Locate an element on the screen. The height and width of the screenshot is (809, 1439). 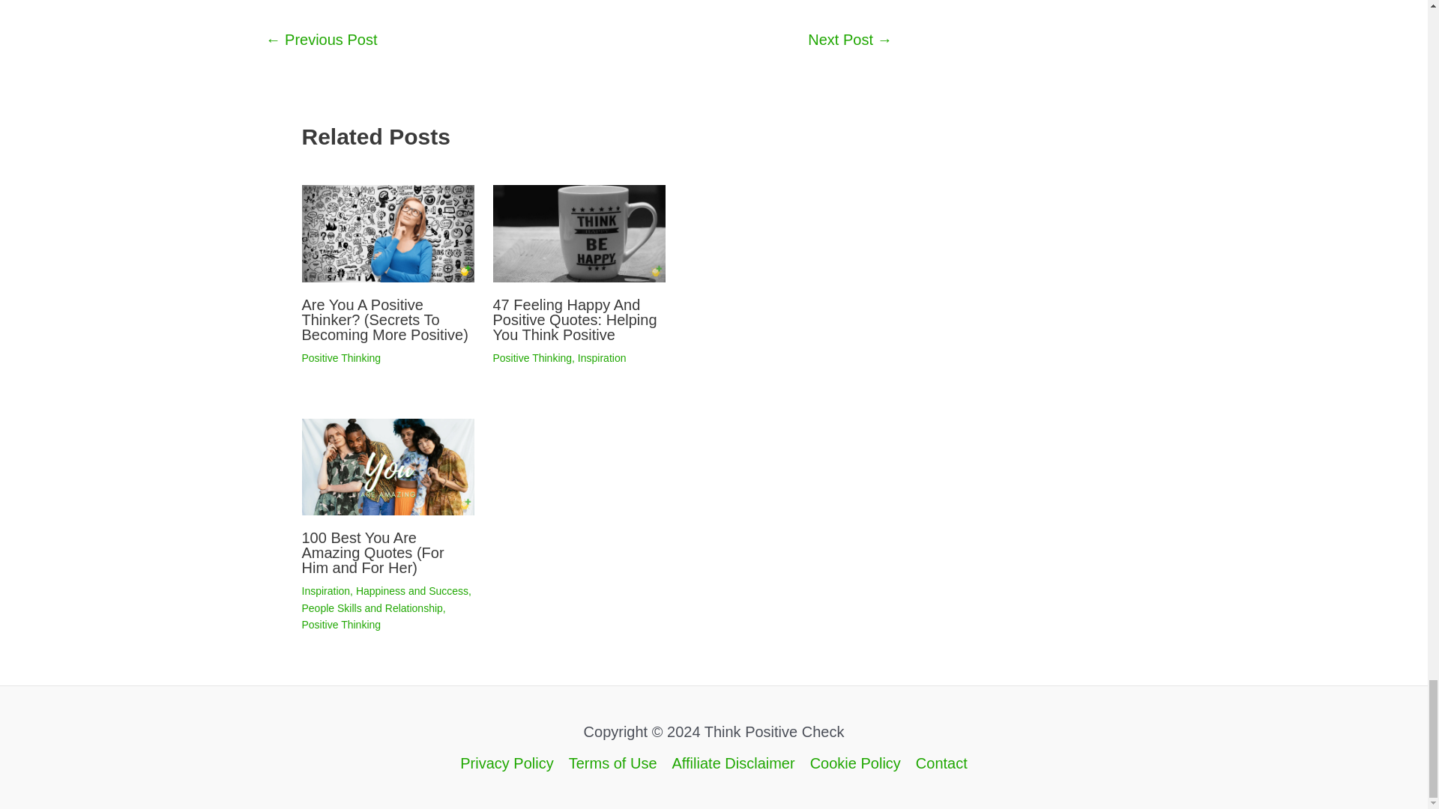
Inspiration is located at coordinates (325, 590).